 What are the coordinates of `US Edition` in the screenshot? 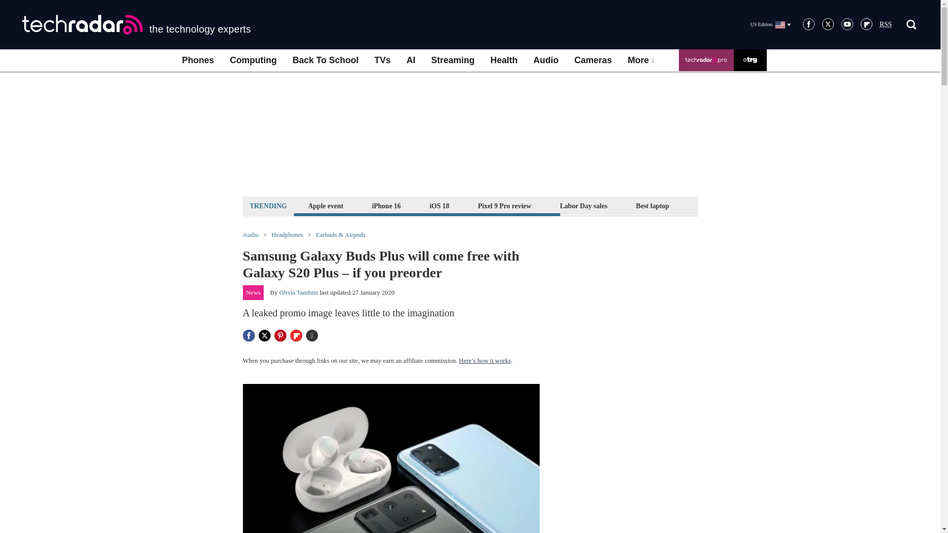 It's located at (770, 24).